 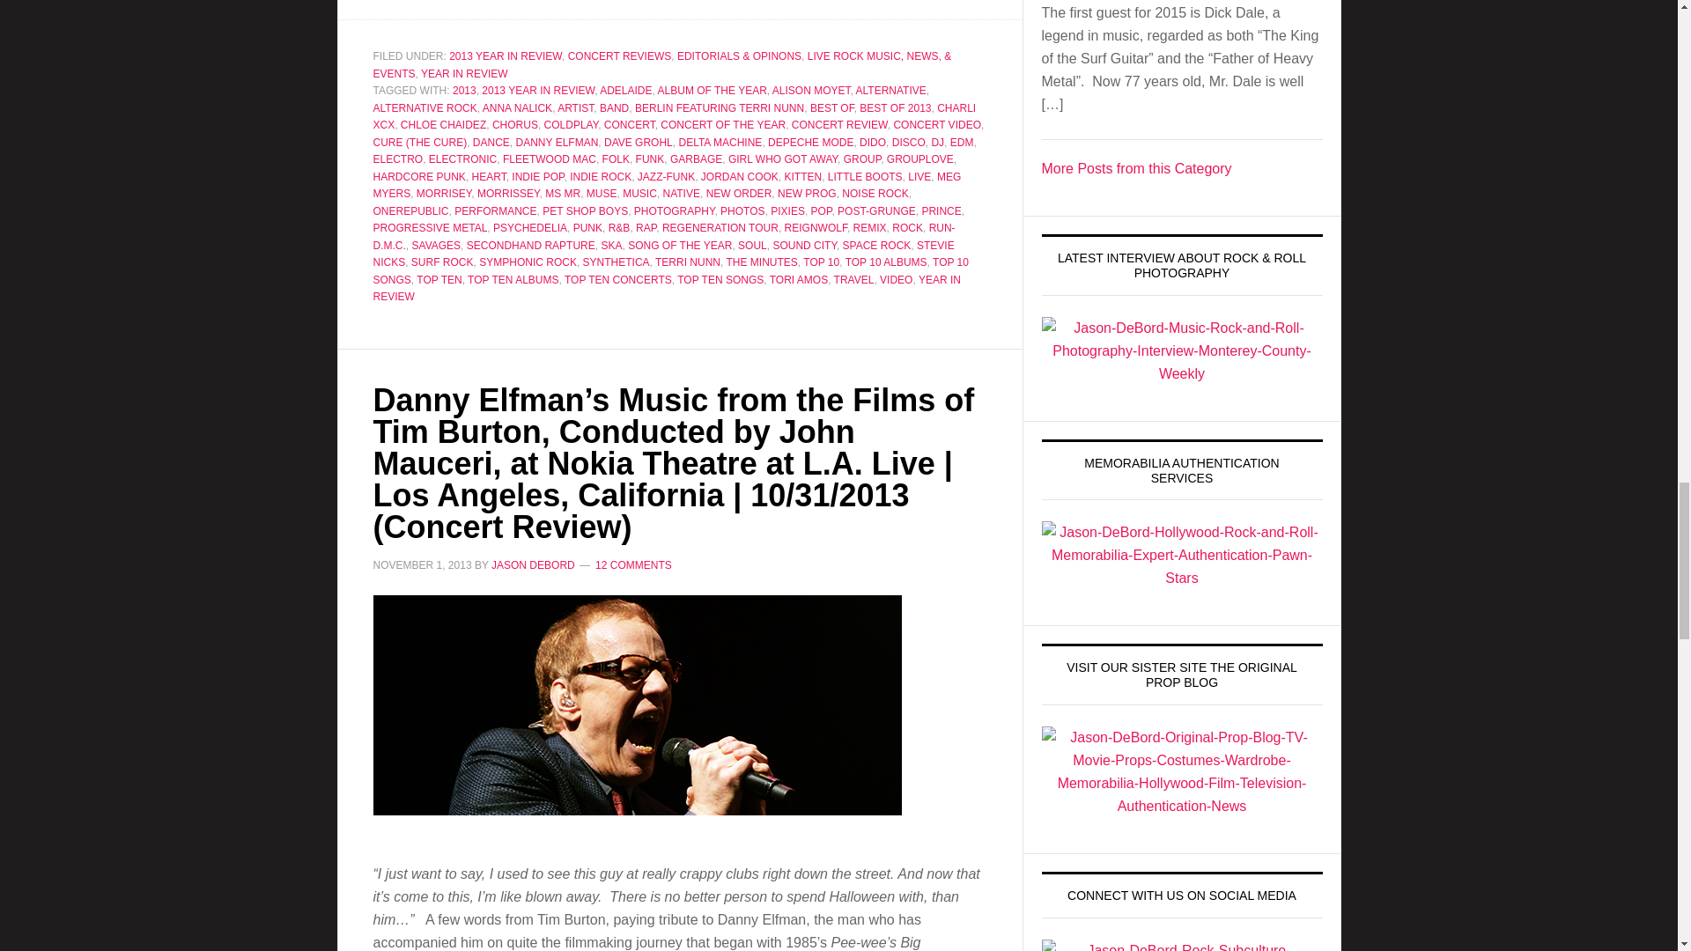 What do you see at coordinates (1136, 167) in the screenshot?
I see `"Rock Talk" Podcast Interviews` at bounding box center [1136, 167].